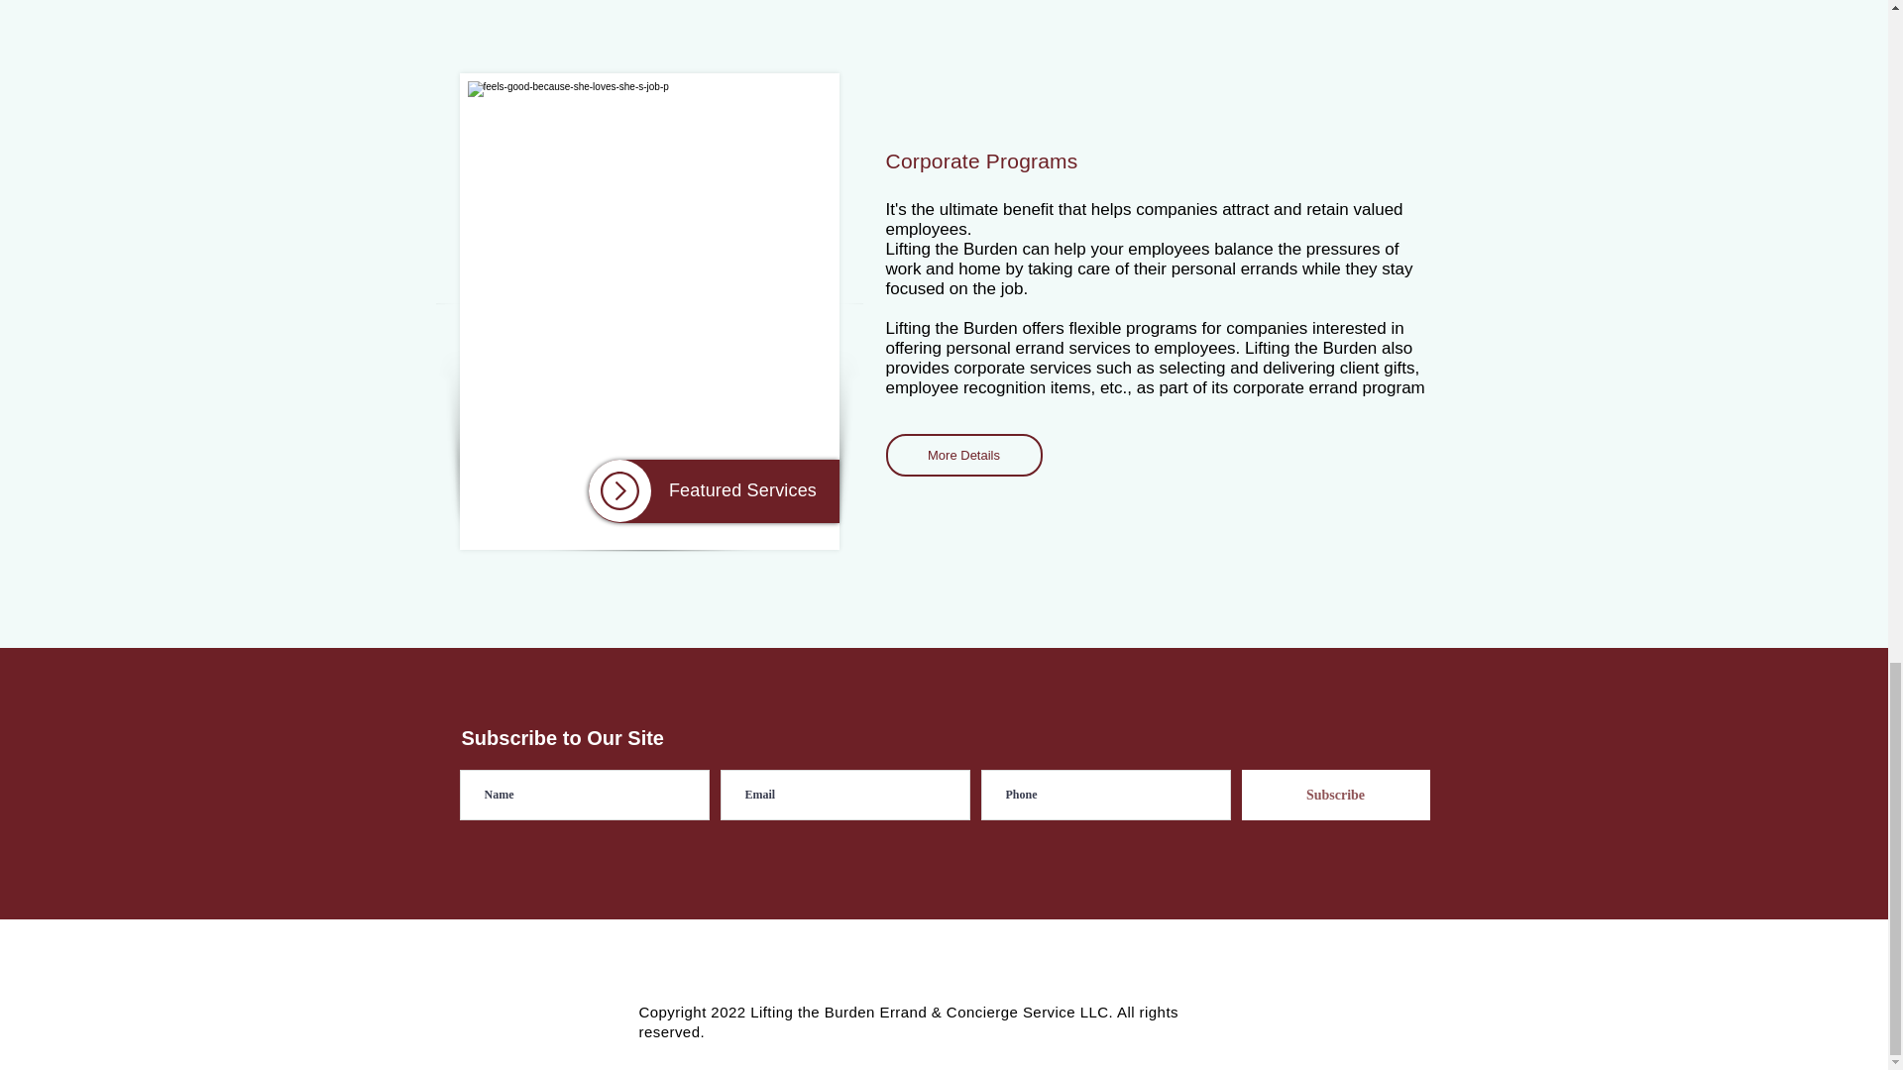  What do you see at coordinates (1334, 795) in the screenshot?
I see `Subscribe` at bounding box center [1334, 795].